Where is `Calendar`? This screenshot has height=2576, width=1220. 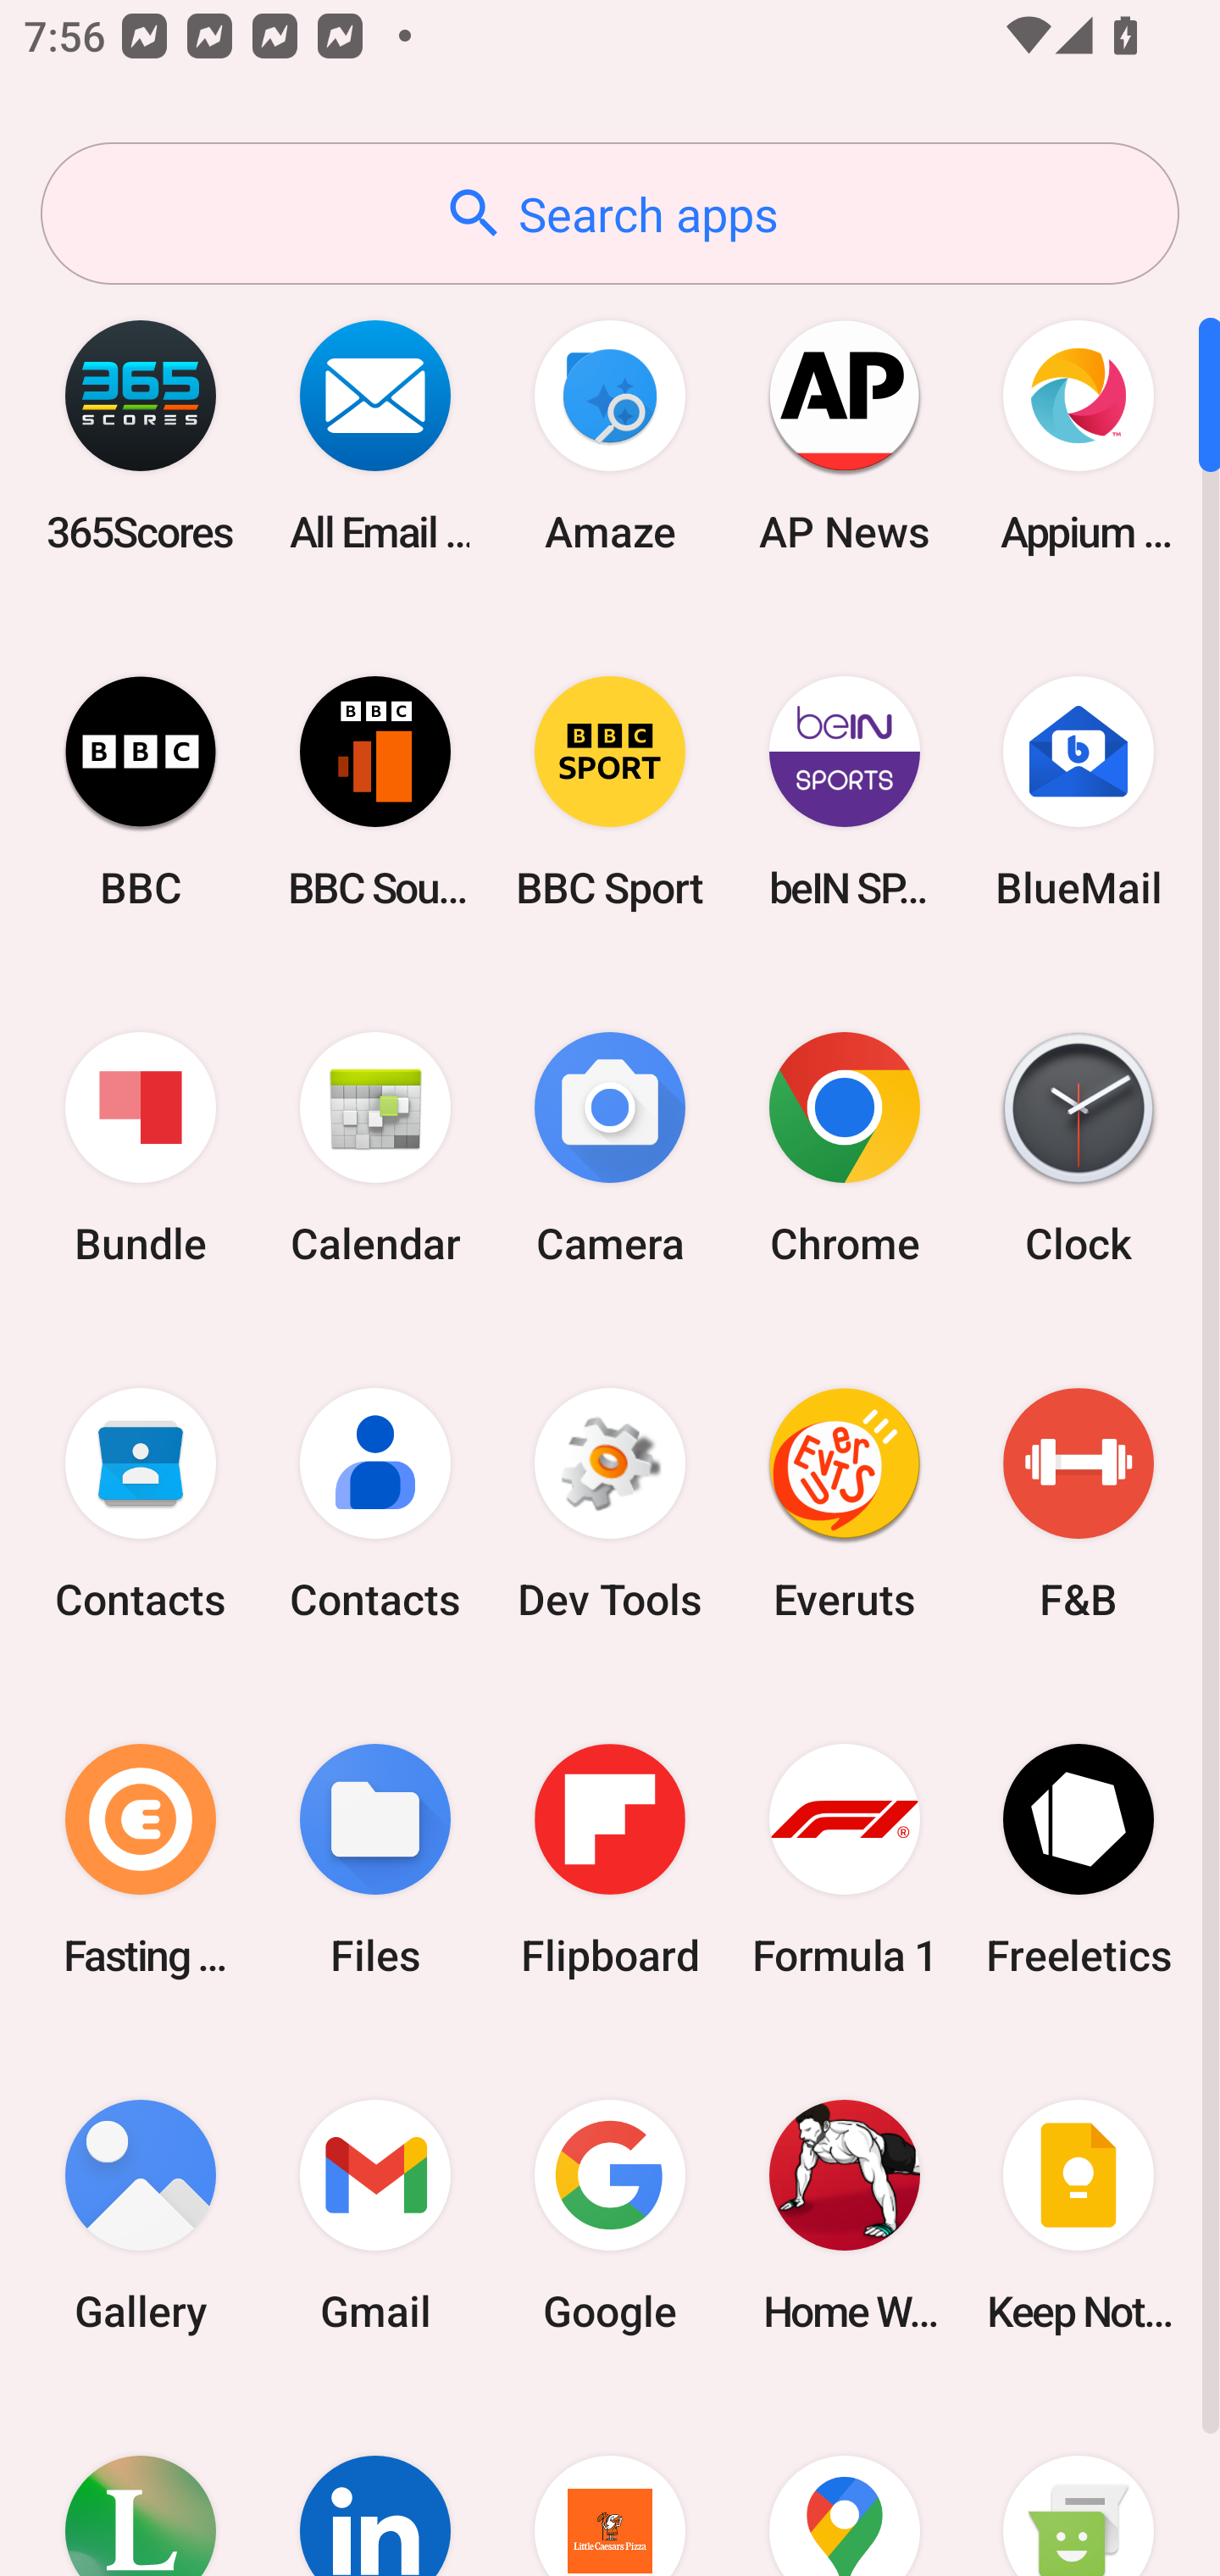 Calendar is located at coordinates (375, 1149).